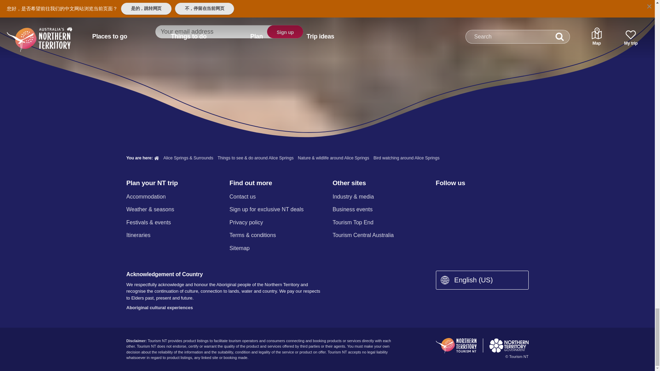 Image resolution: width=660 pixels, height=371 pixels. What do you see at coordinates (512, 197) in the screenshot?
I see `Trip Advisor` at bounding box center [512, 197].